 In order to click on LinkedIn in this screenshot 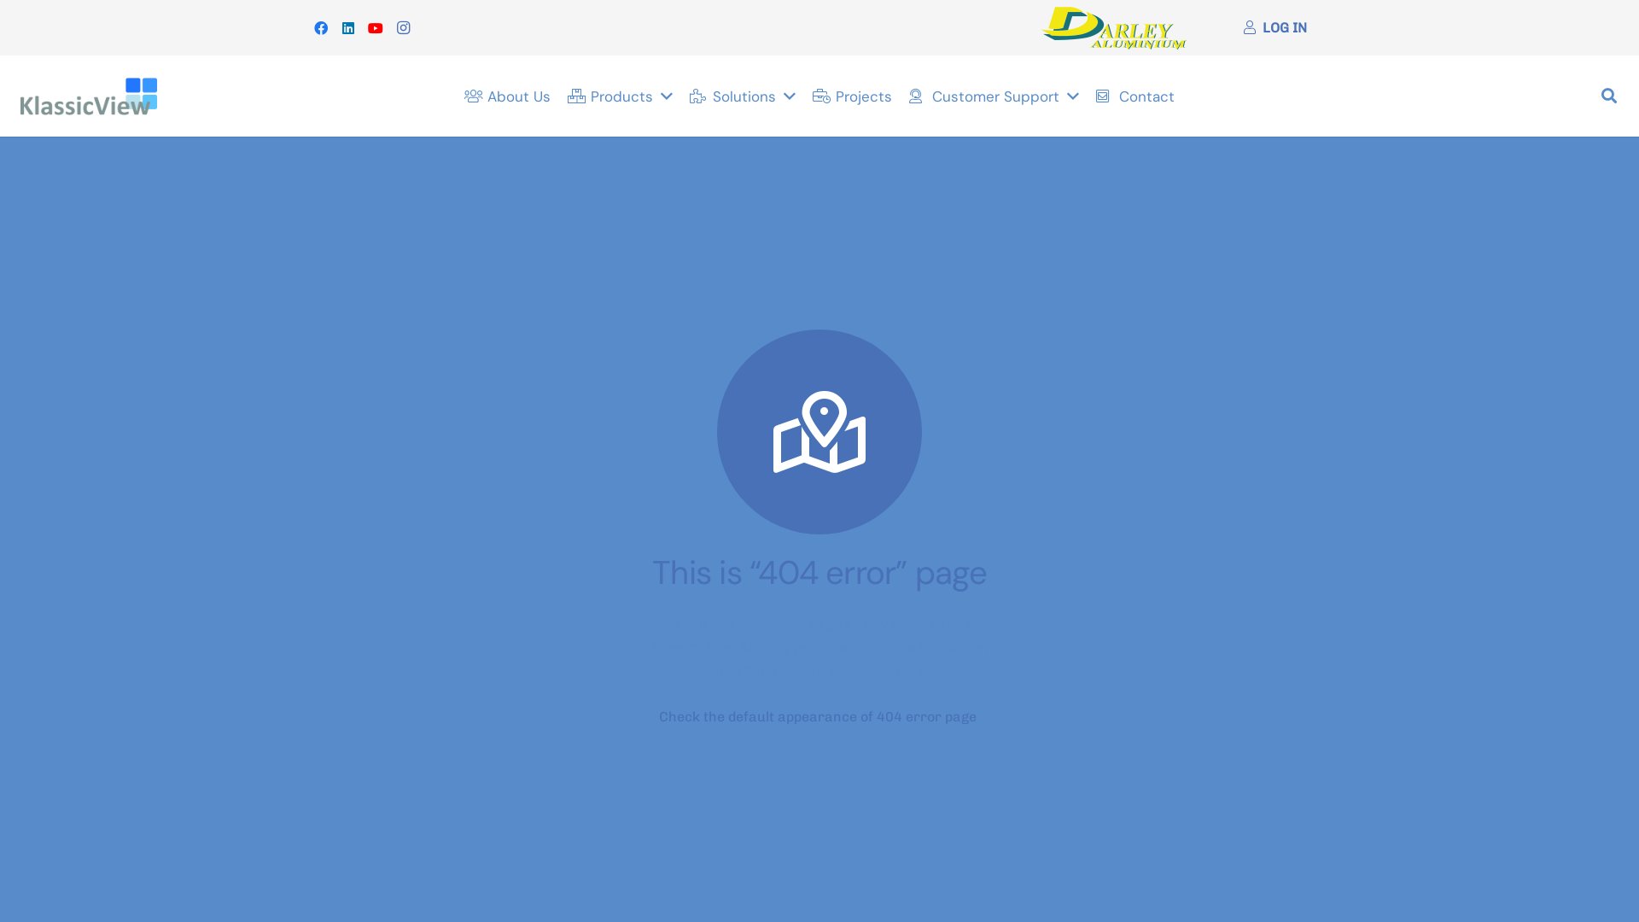, I will do `click(348, 27)`.